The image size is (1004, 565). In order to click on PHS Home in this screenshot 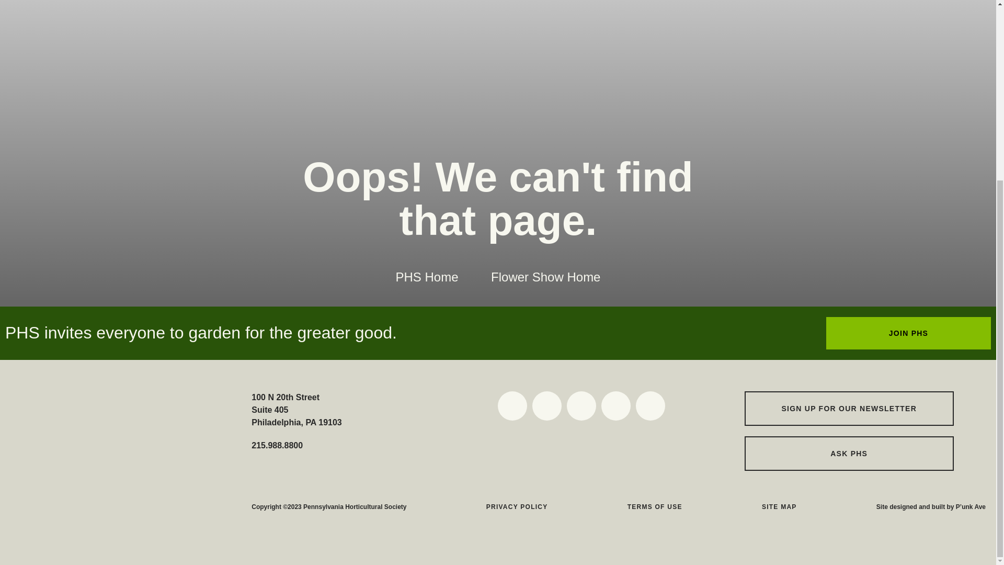, I will do `click(427, 277)`.